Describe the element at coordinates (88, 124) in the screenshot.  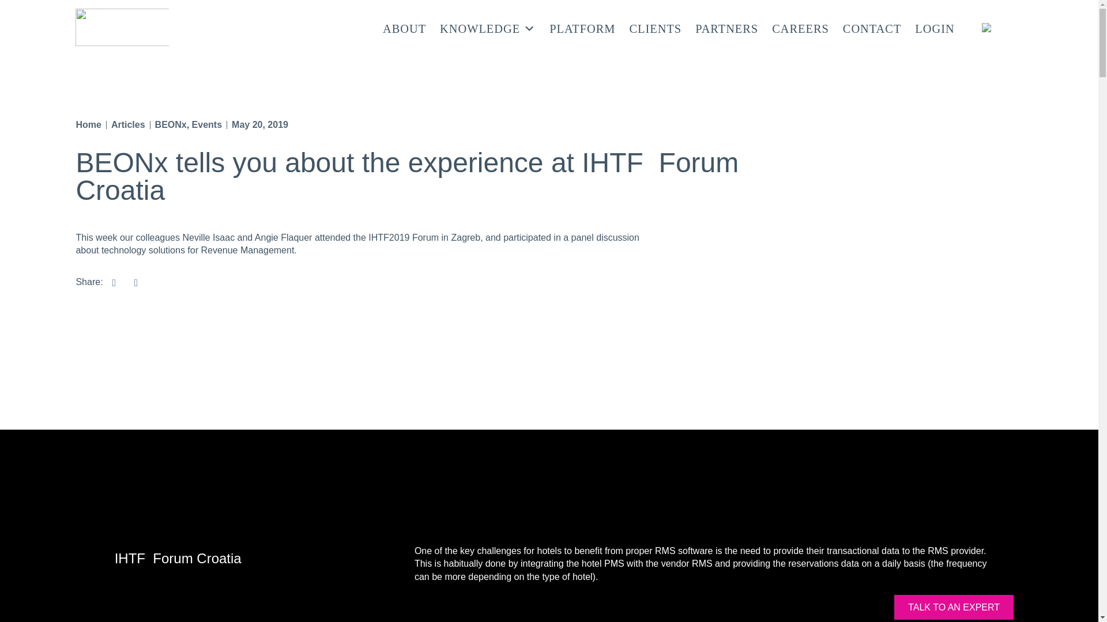
I see `Home` at that location.